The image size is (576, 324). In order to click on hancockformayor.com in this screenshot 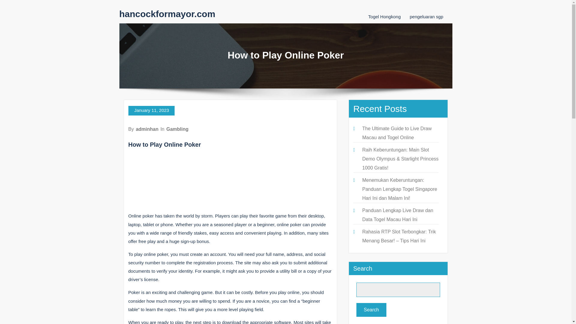, I will do `click(167, 14)`.